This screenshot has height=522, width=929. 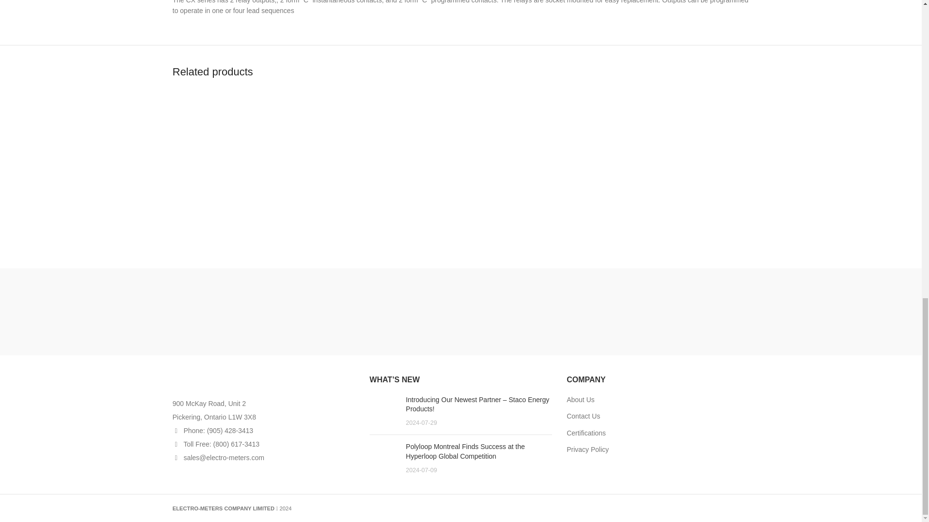 What do you see at coordinates (461, 311) in the screenshot?
I see `Conax Technologies` at bounding box center [461, 311].